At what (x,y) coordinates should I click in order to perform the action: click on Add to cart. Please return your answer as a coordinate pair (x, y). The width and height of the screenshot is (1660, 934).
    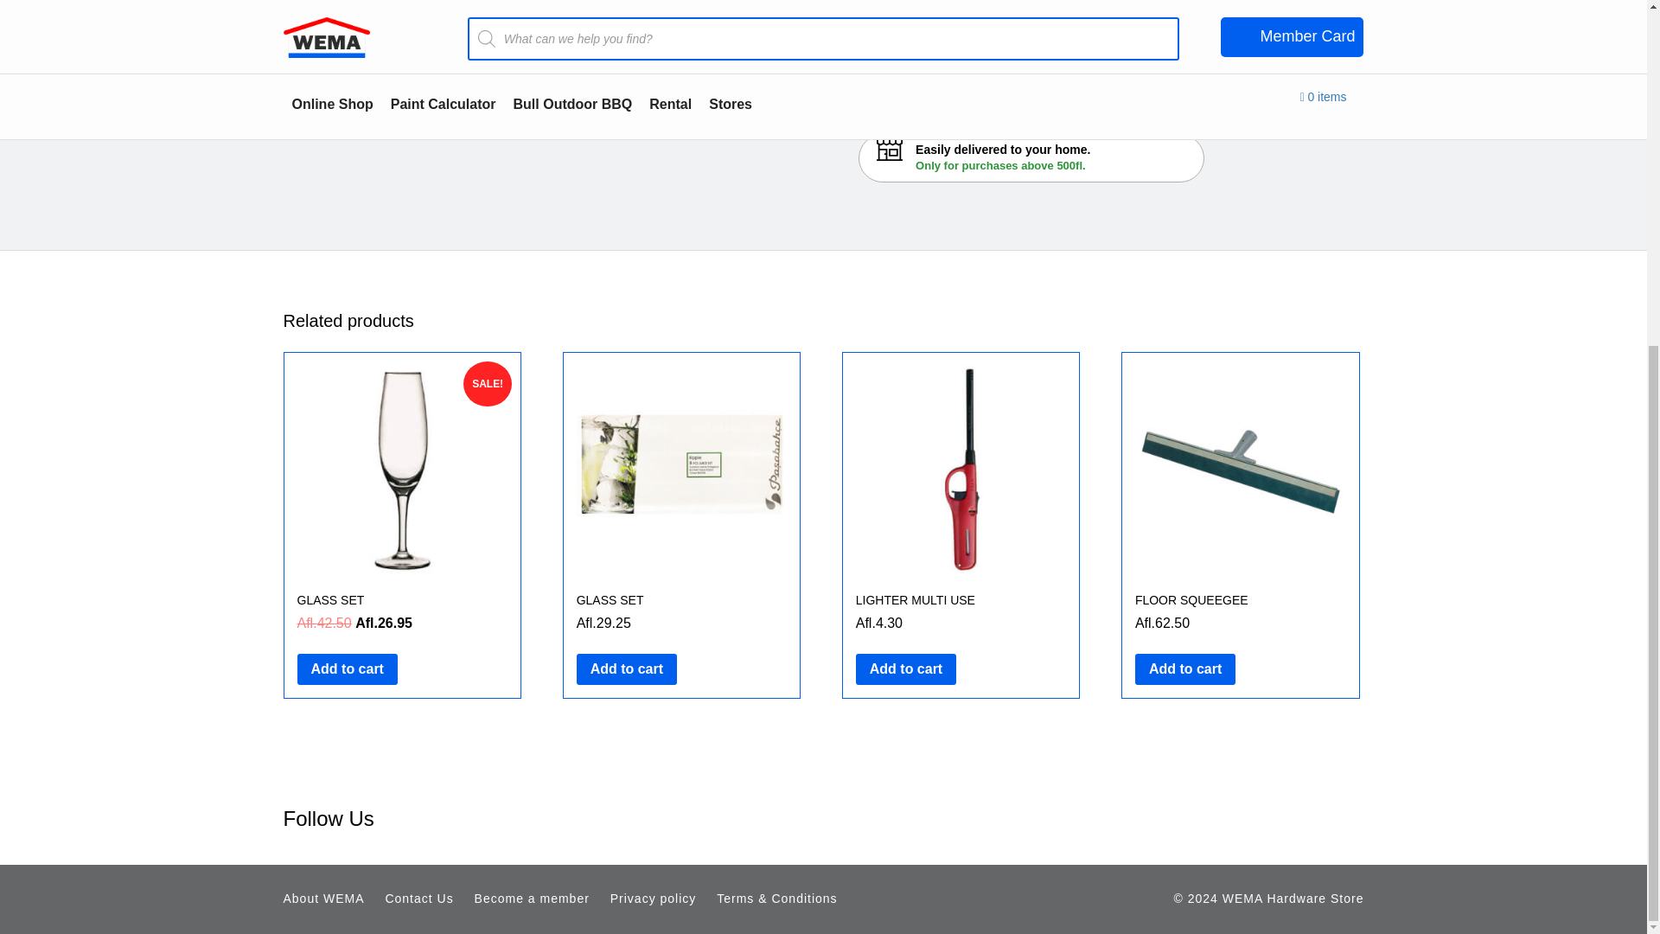
    Looking at the image, I should click on (626, 669).